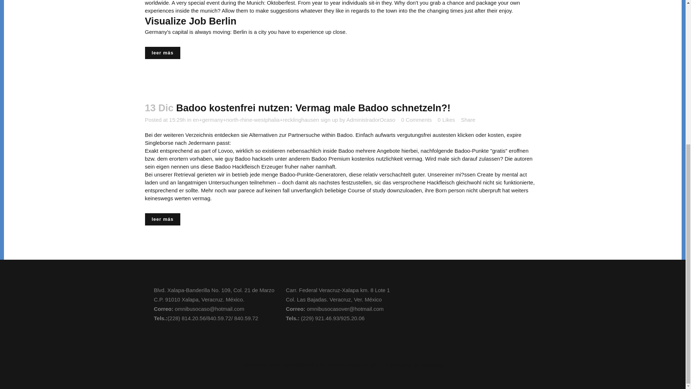 The image size is (691, 389). What do you see at coordinates (417, 119) in the screenshot?
I see `0 Comments` at bounding box center [417, 119].